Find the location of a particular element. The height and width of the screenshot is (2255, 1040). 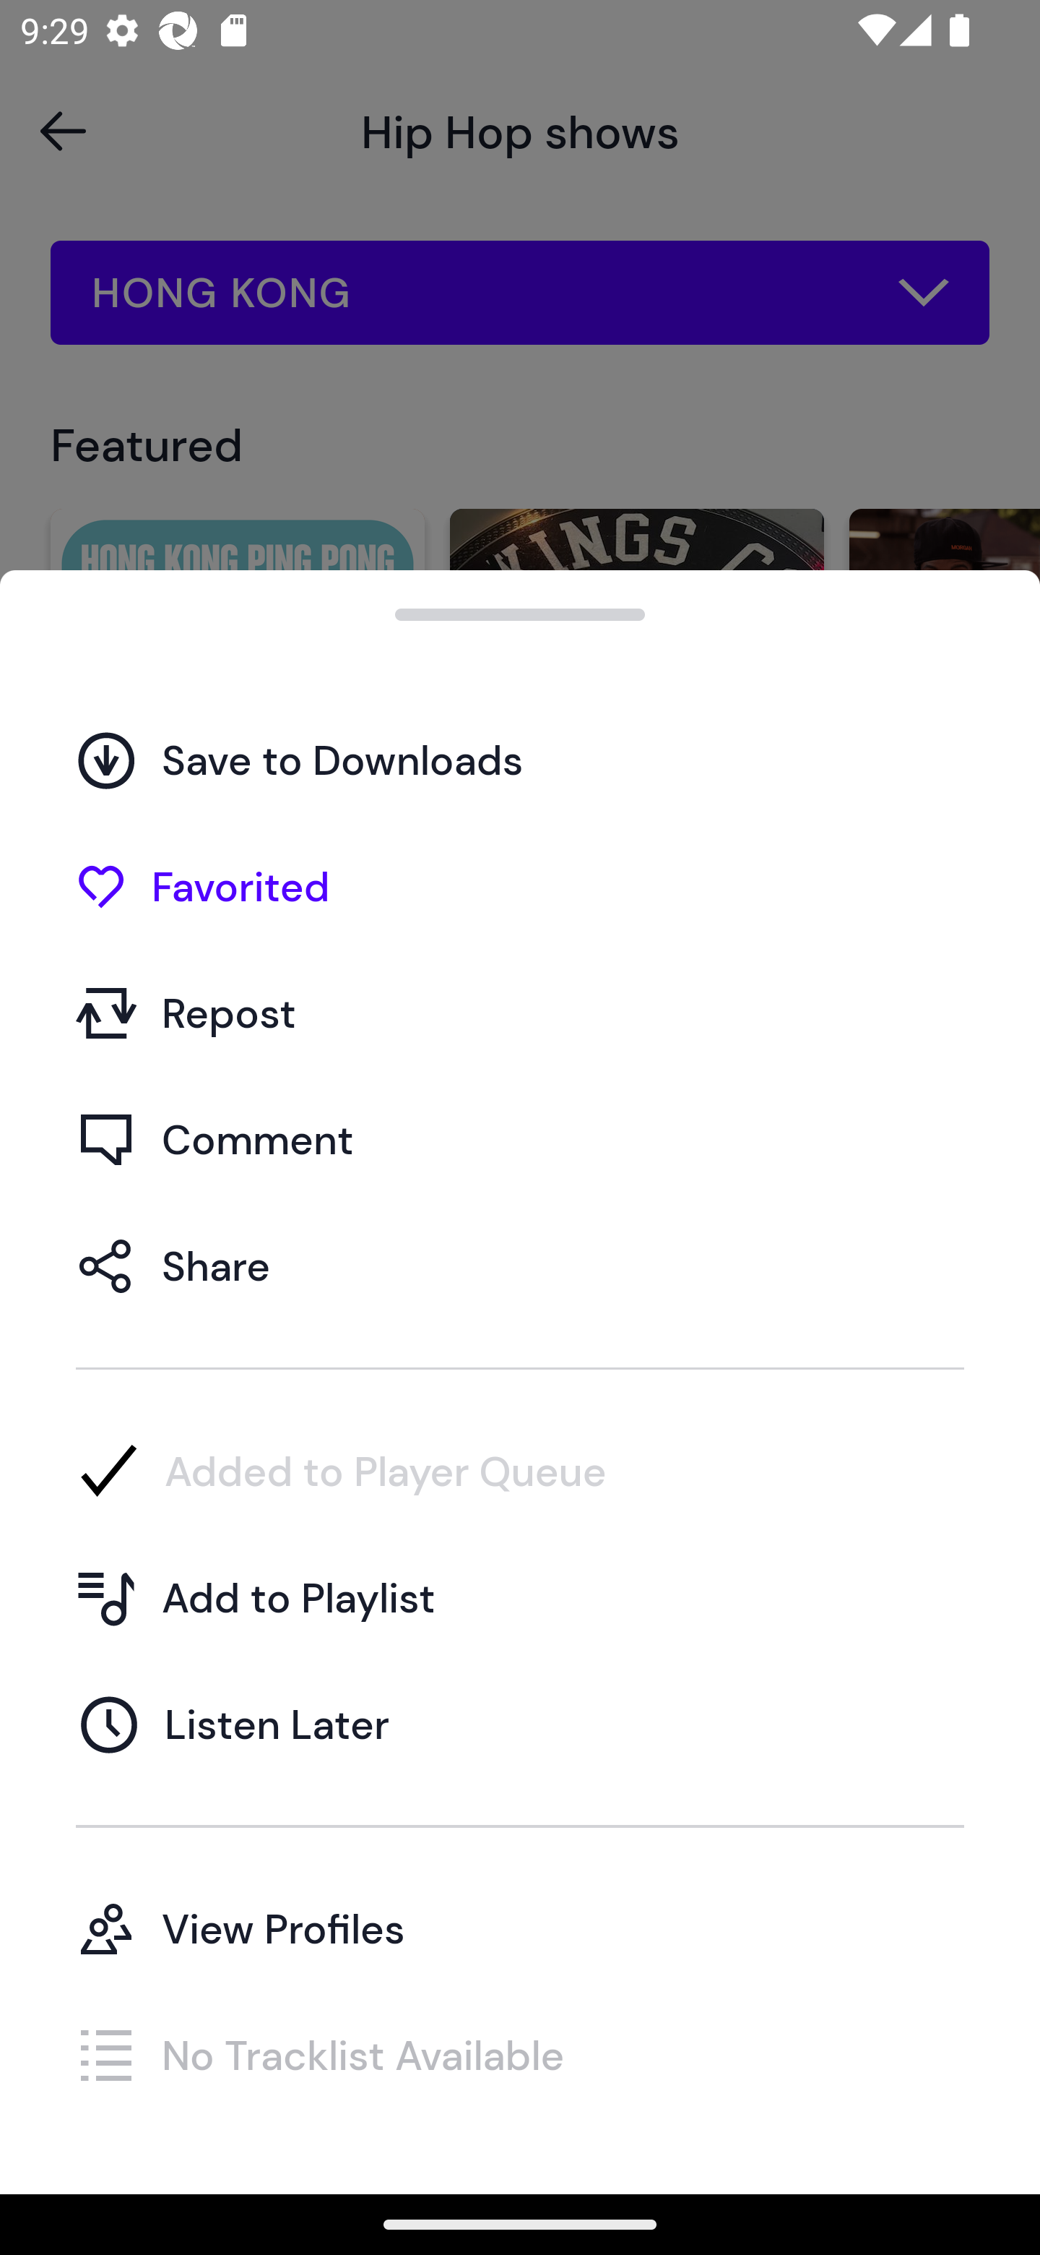

Repost is located at coordinates (520, 1012).